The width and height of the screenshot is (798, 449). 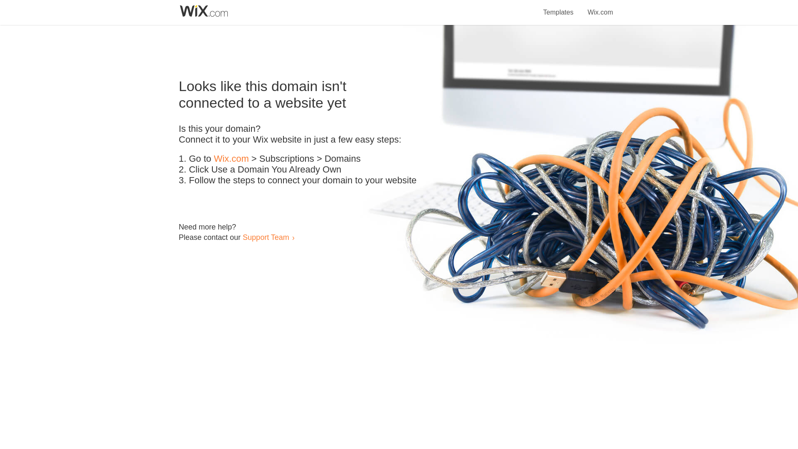 I want to click on Support Team, so click(x=266, y=237).